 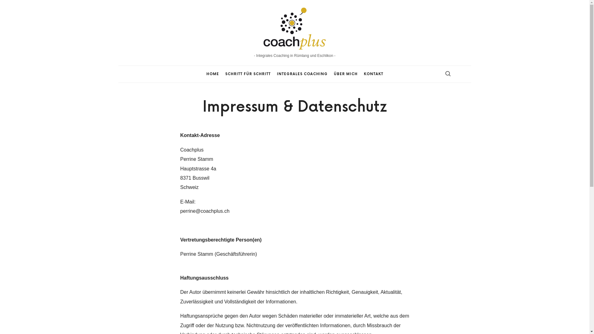 What do you see at coordinates (374, 74) in the screenshot?
I see `KONTAKT` at bounding box center [374, 74].